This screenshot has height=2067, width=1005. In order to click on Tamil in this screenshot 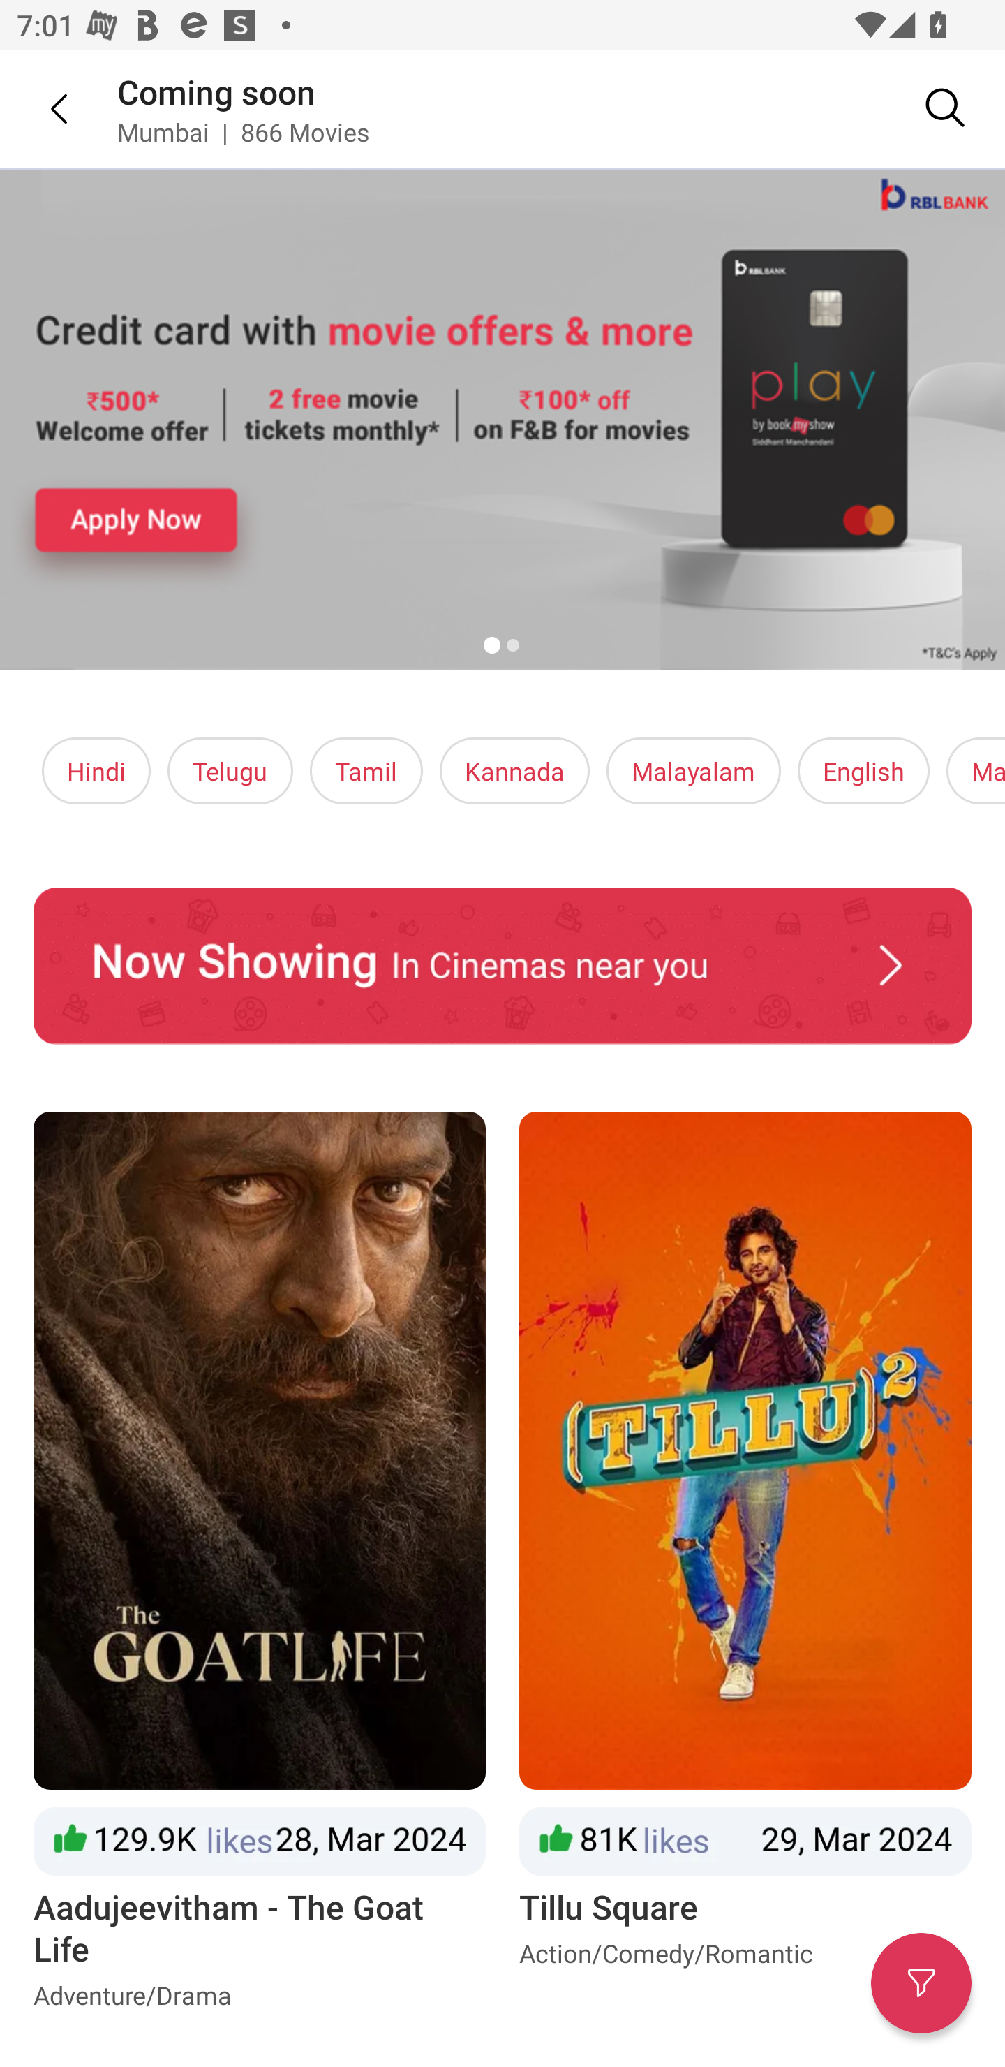, I will do `click(366, 771)`.